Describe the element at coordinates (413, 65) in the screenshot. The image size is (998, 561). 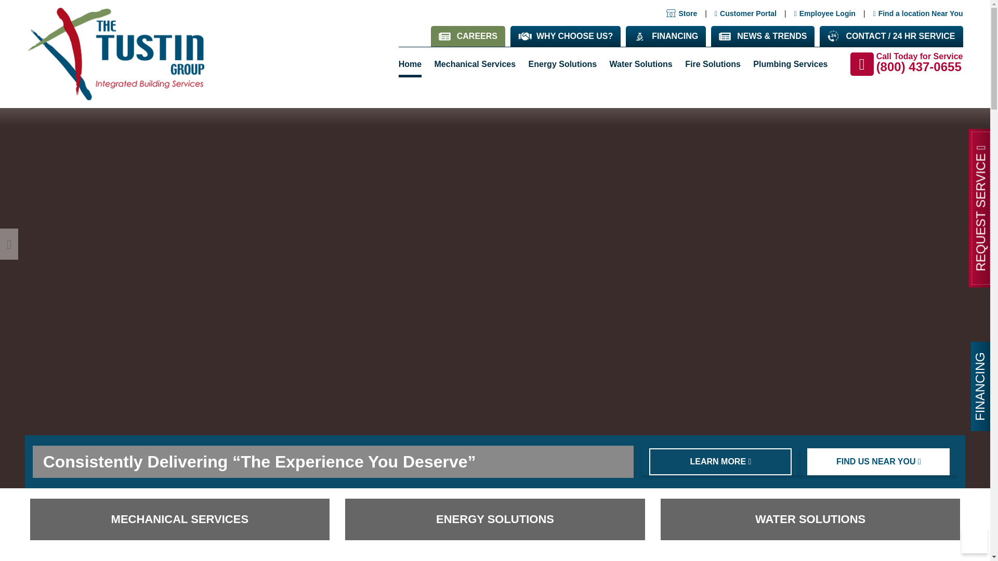
I see `Home` at that location.